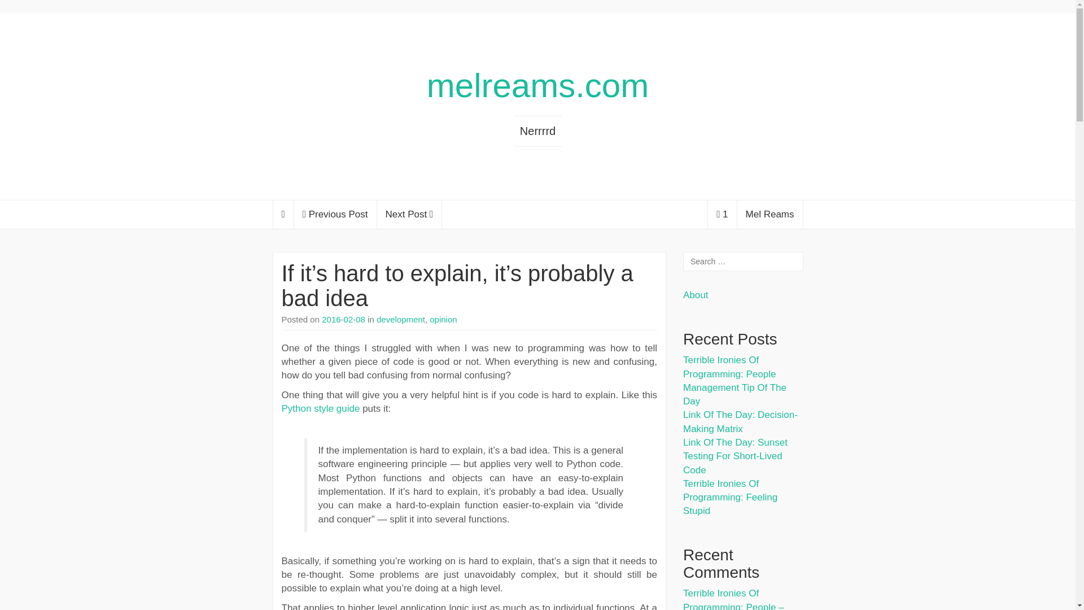  What do you see at coordinates (400, 319) in the screenshot?
I see `development` at bounding box center [400, 319].